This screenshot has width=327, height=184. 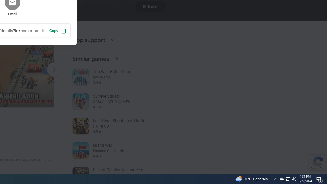 I want to click on Copy link to clipboard, so click(x=58, y=30).